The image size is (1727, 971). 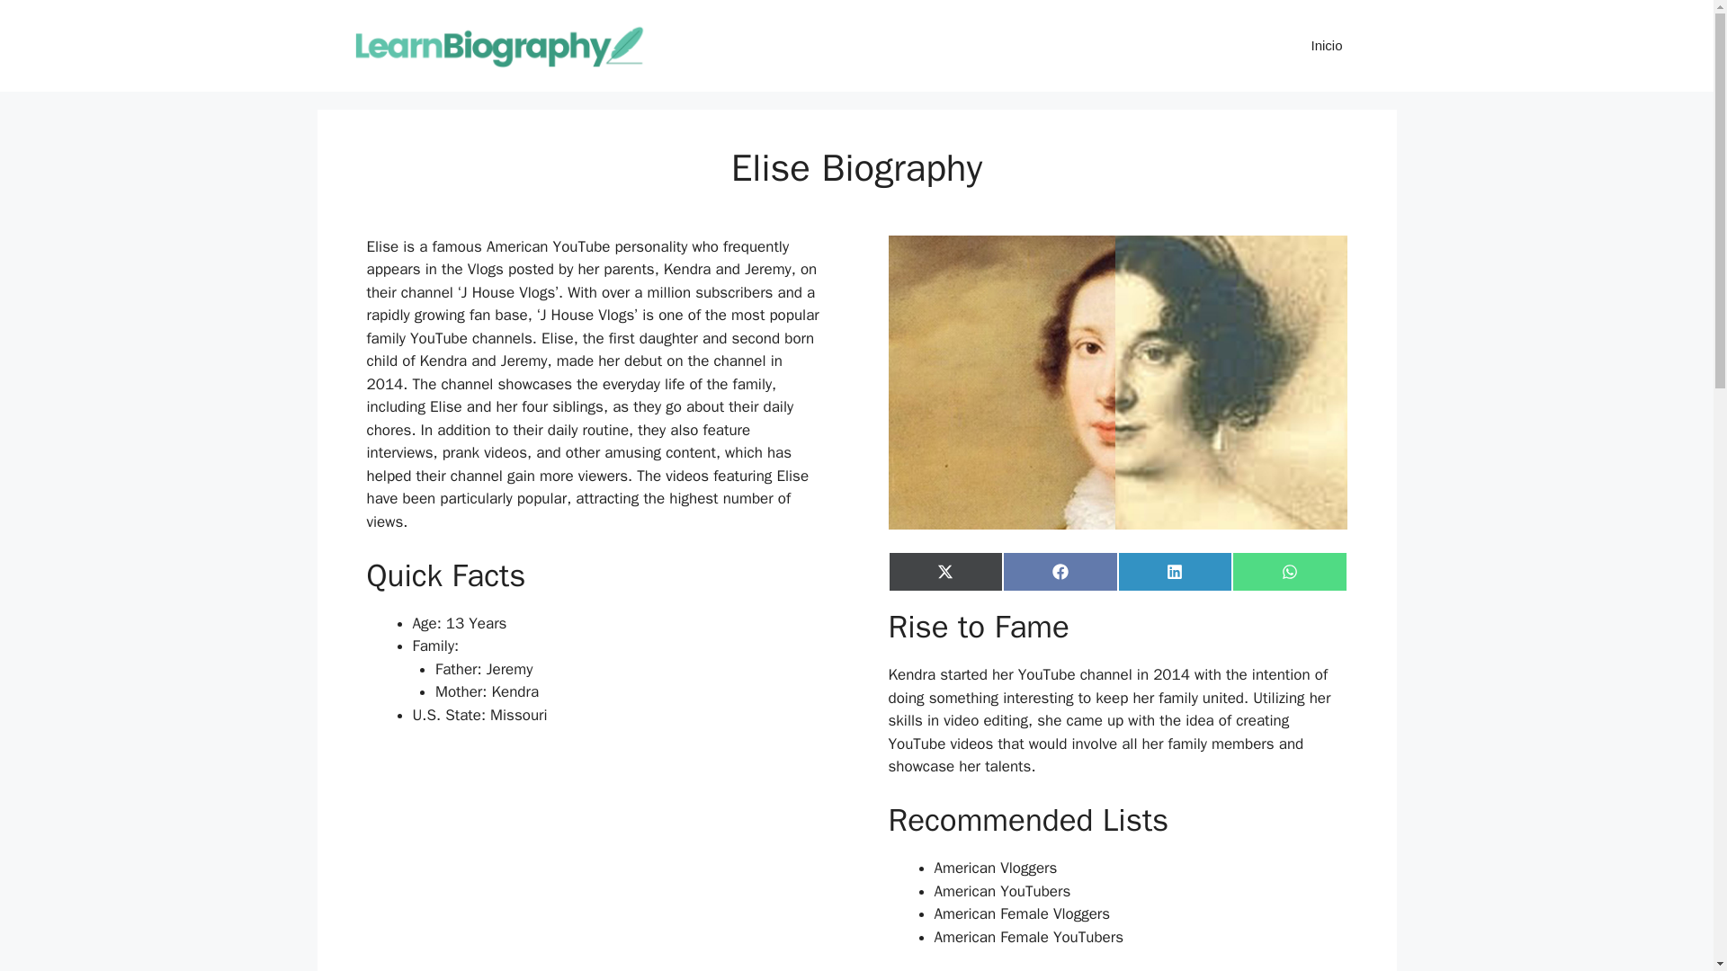 What do you see at coordinates (1326, 45) in the screenshot?
I see `Inicio` at bounding box center [1326, 45].